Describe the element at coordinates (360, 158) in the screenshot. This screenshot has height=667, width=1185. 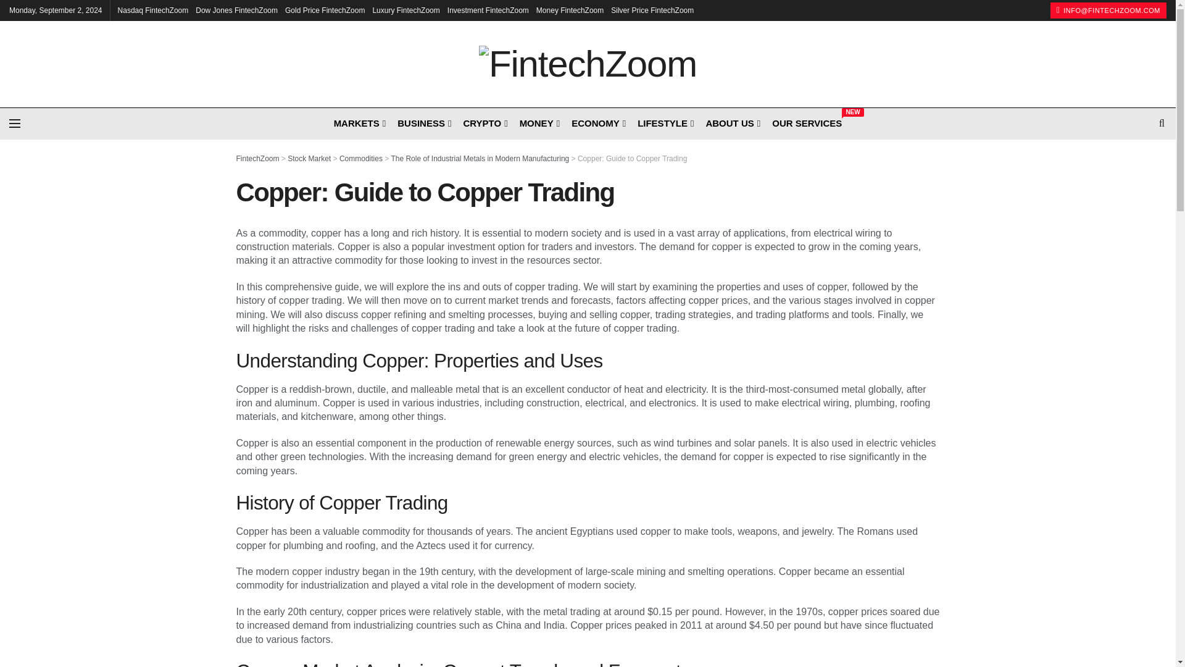
I see `Go to Commodities.` at that location.